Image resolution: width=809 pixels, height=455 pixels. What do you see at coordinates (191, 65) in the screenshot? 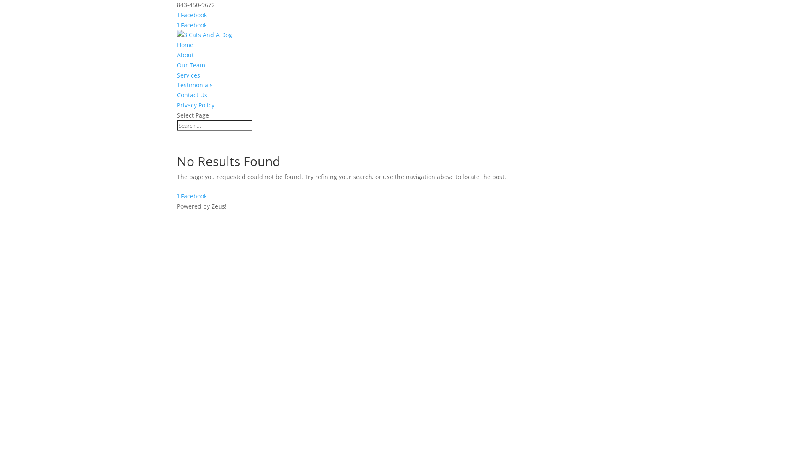
I see `Our Team` at bounding box center [191, 65].